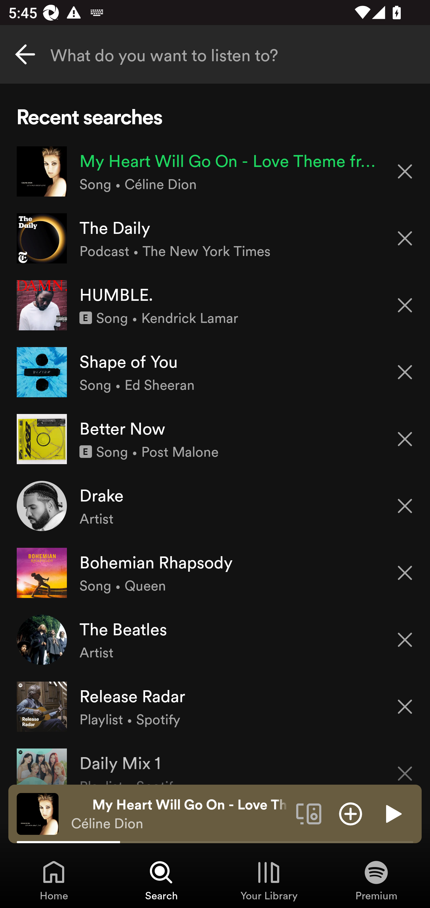 This screenshot has height=908, width=430. What do you see at coordinates (54, 880) in the screenshot?
I see `Home, Tab 1 of 4 Home Home` at bounding box center [54, 880].